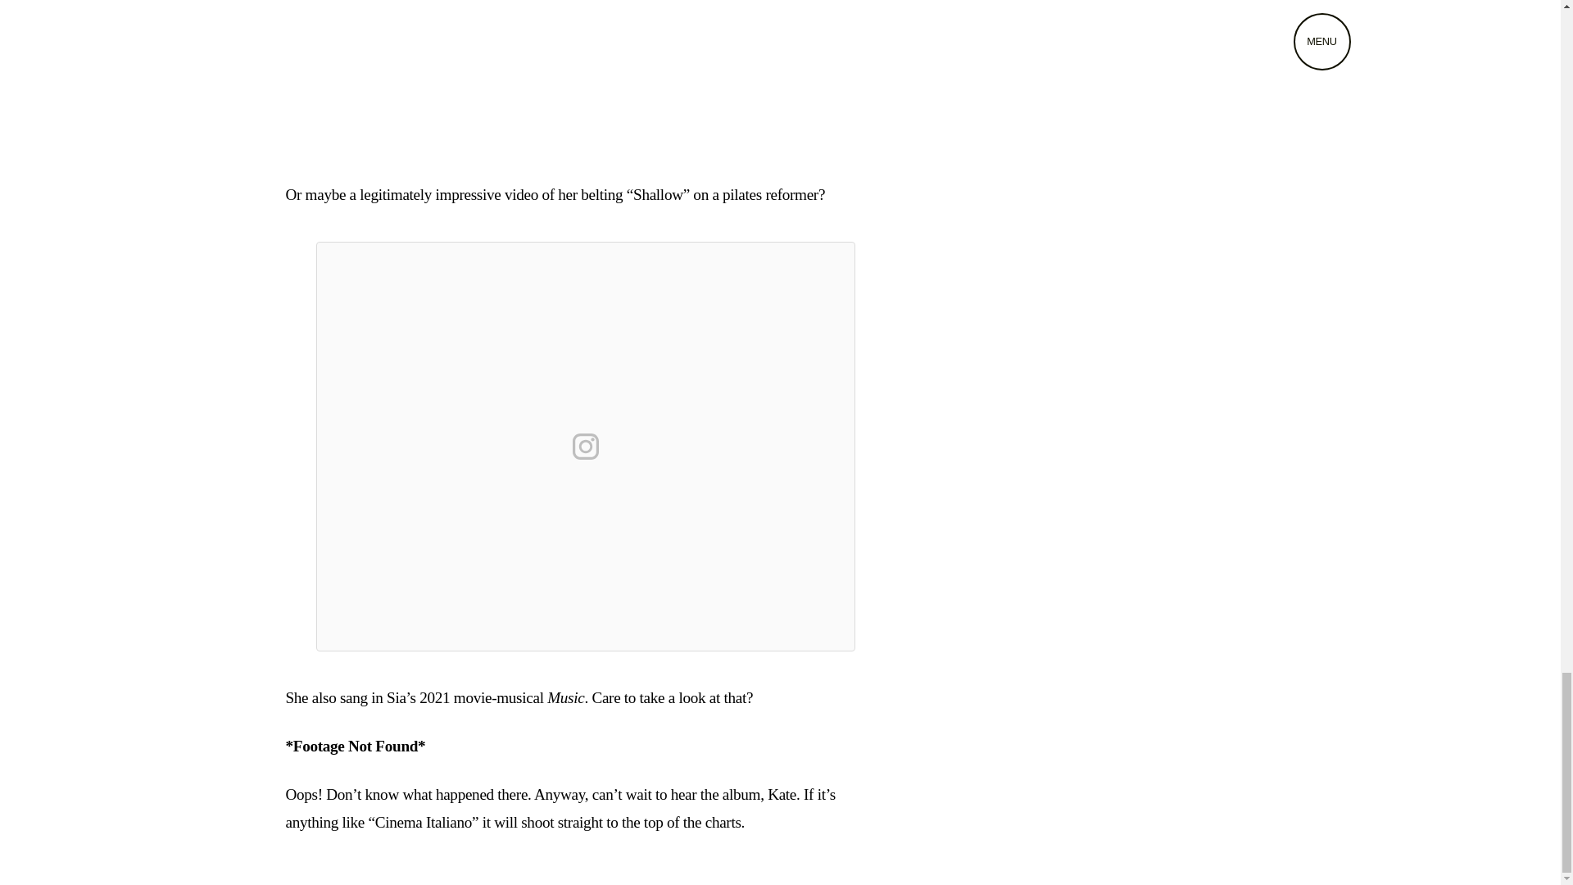 The height and width of the screenshot is (885, 1573). What do you see at coordinates (584, 446) in the screenshot?
I see `View on Instagram` at bounding box center [584, 446].